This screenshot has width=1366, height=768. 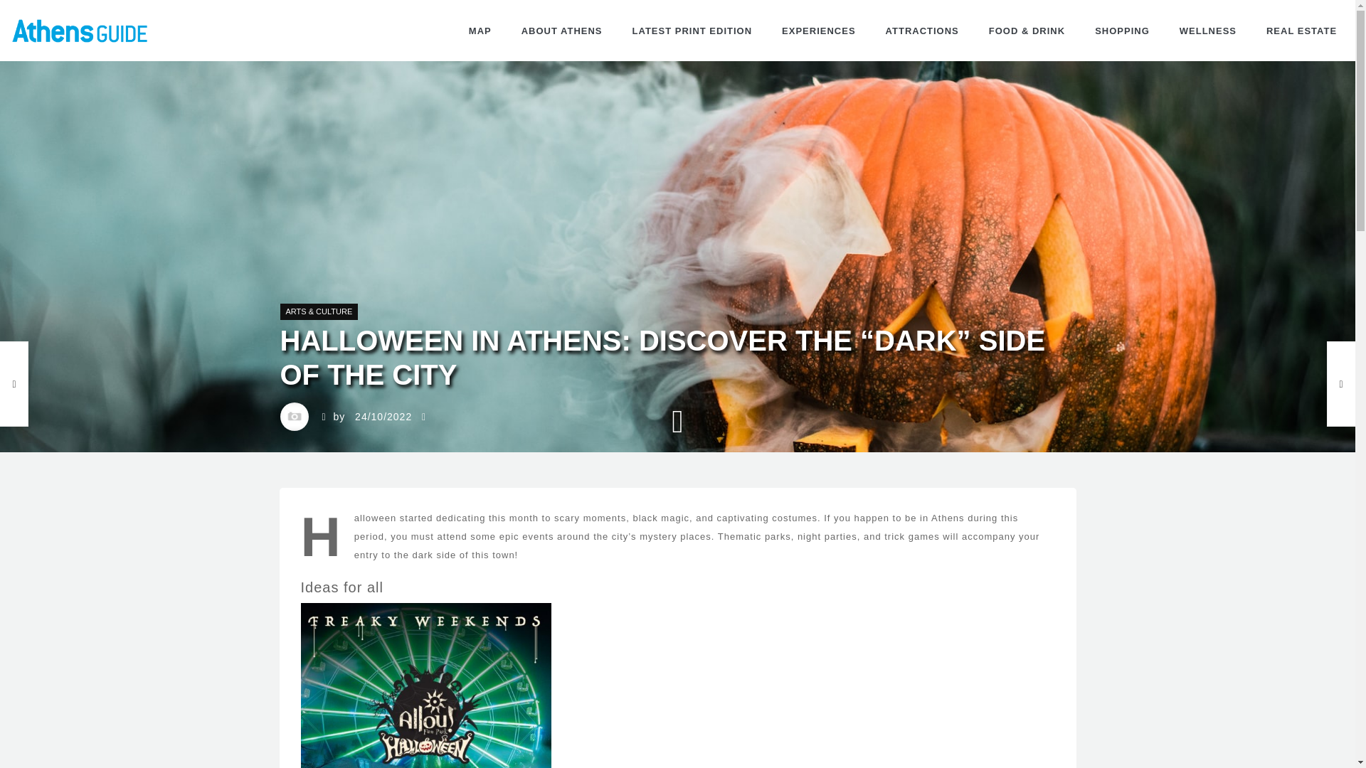 What do you see at coordinates (1208, 31) in the screenshot?
I see `Wellness` at bounding box center [1208, 31].